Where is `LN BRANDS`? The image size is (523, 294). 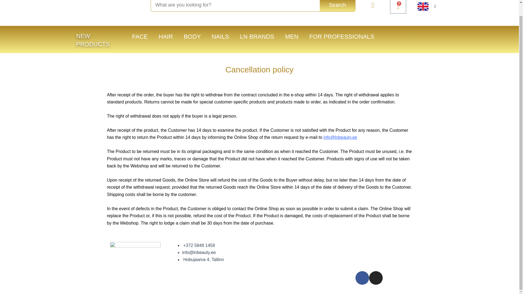 LN BRANDS is located at coordinates (93, 40).